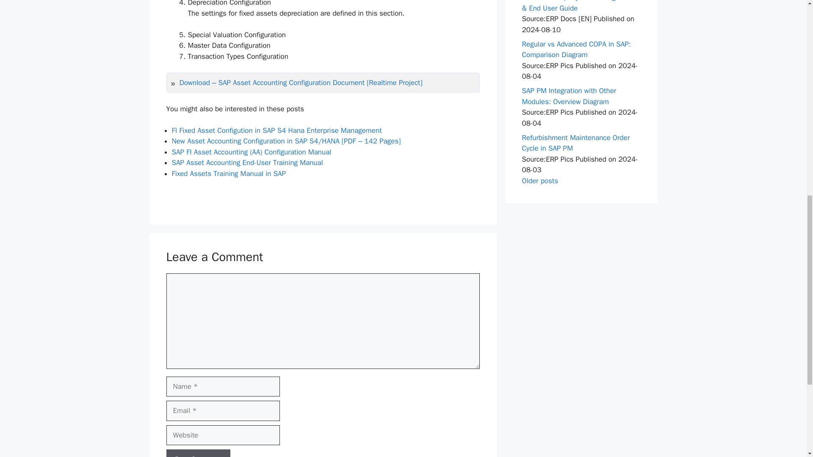  Describe the element at coordinates (229, 173) in the screenshot. I see `Fixed Assets Training Manual in SAP` at that location.